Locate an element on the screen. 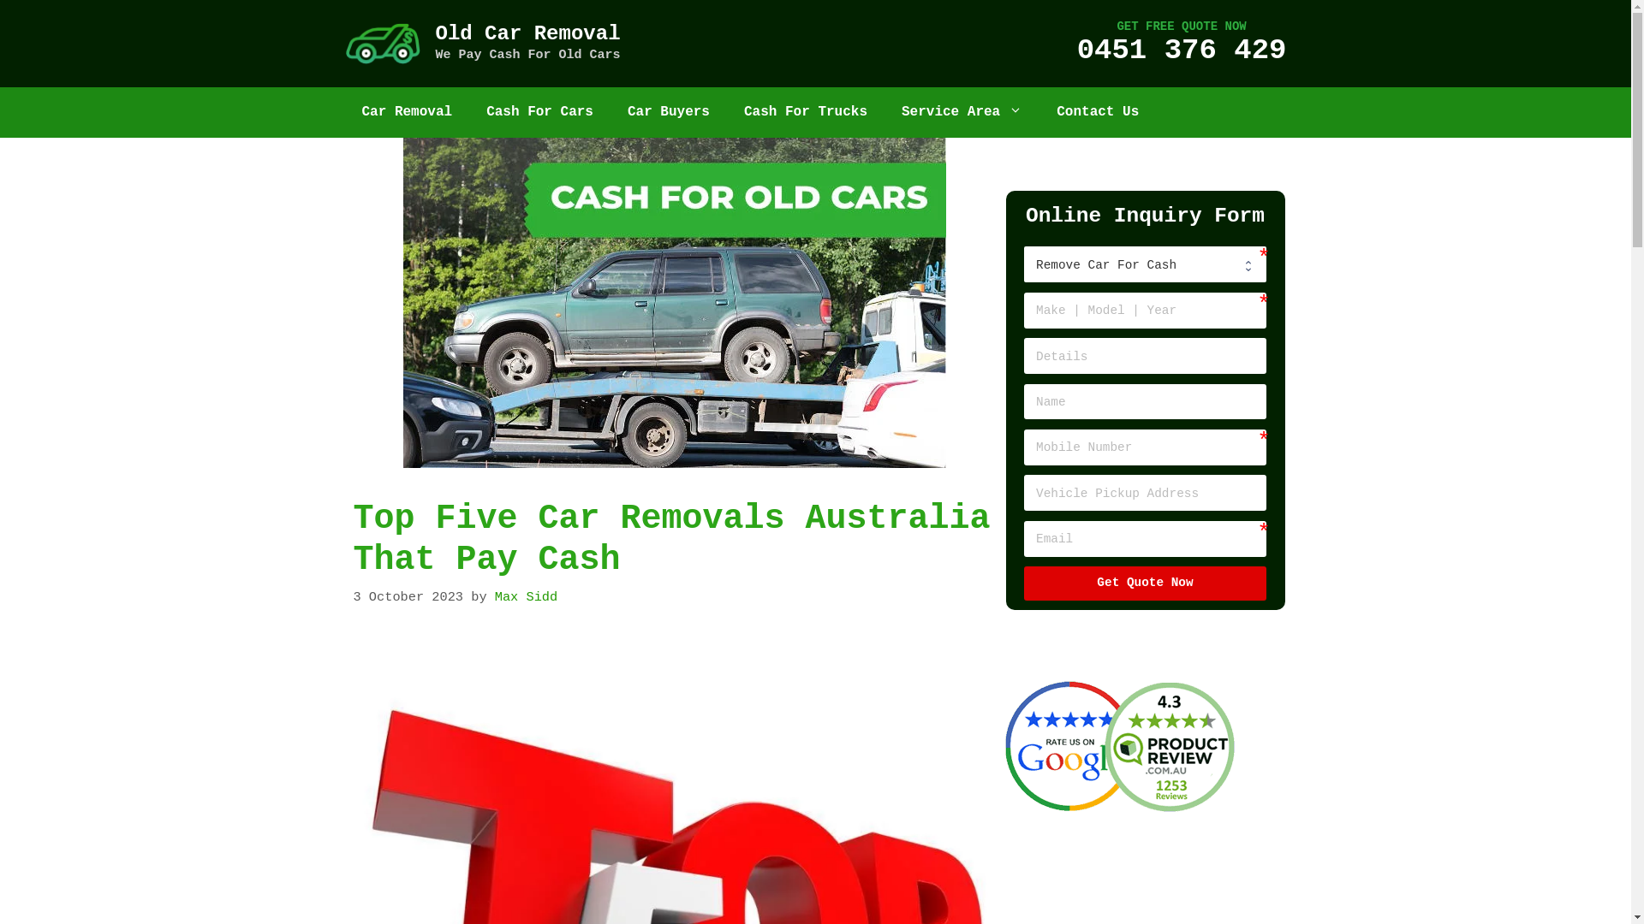 This screenshot has width=1644, height=924. Cash For Trucks is located at coordinates (806, 113).